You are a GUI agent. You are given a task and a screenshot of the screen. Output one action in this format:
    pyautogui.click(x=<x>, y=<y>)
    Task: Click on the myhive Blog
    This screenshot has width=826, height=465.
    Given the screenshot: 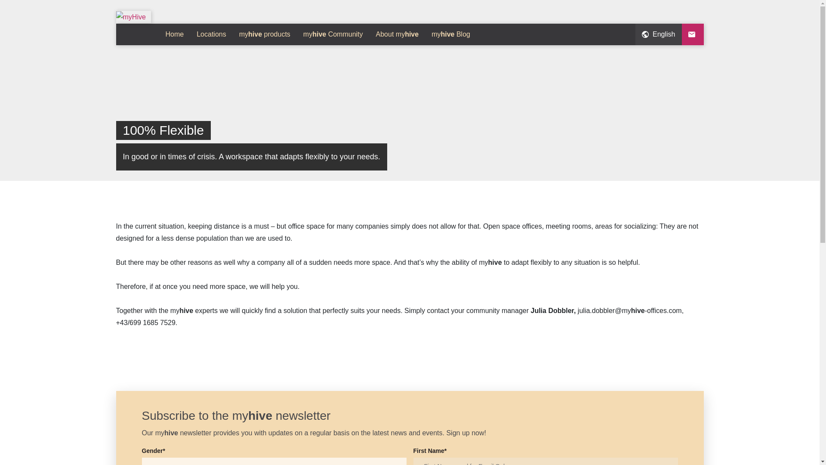 What is the action you would take?
    pyautogui.click(x=451, y=34)
    